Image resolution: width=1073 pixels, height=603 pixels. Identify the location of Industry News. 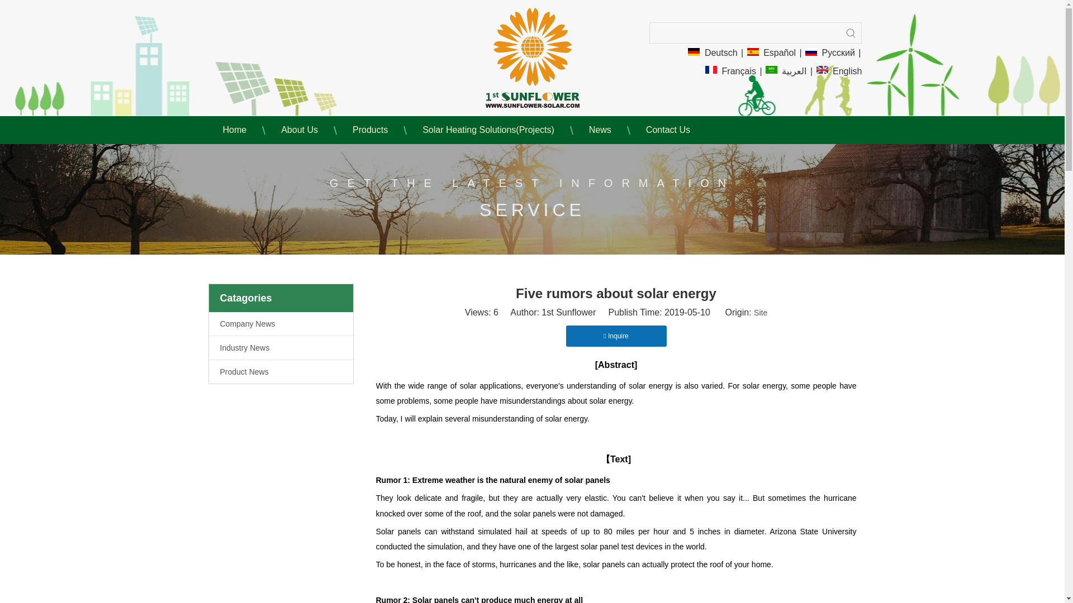
(281, 347).